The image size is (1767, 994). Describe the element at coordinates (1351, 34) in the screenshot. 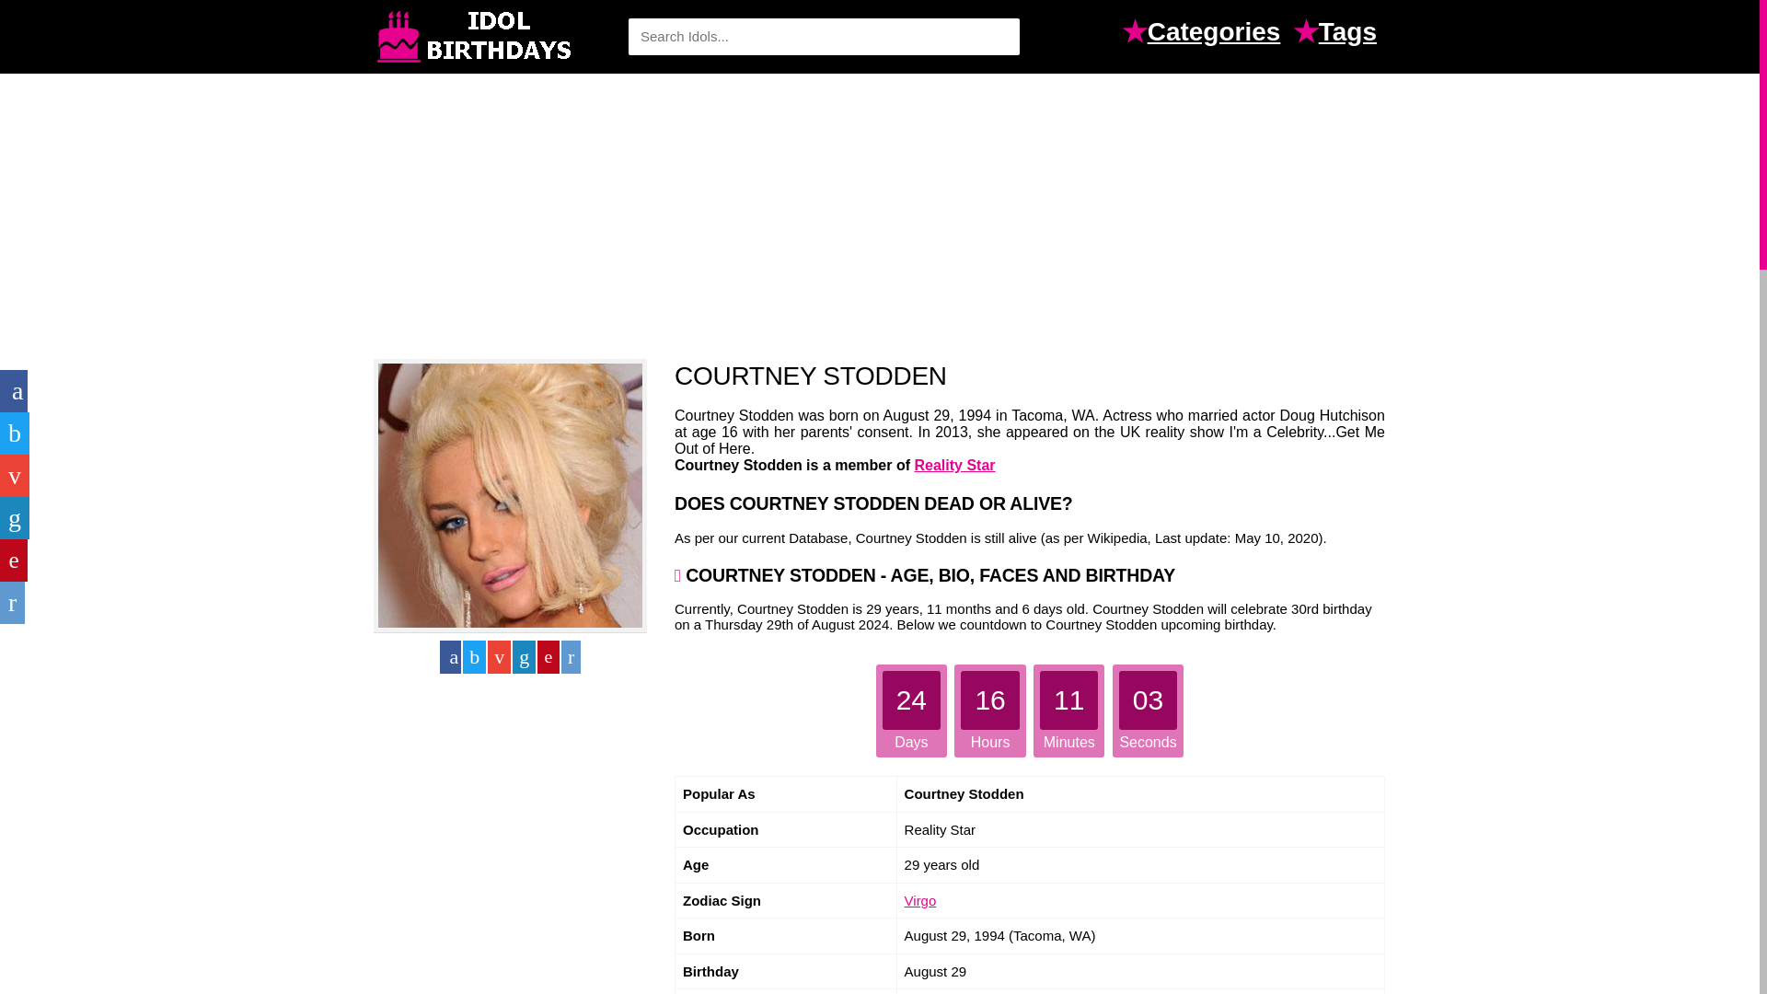

I see `Tags` at that location.